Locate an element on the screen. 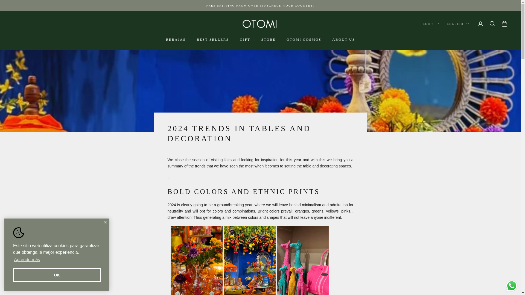 This screenshot has width=525, height=295. OK is located at coordinates (57, 275).